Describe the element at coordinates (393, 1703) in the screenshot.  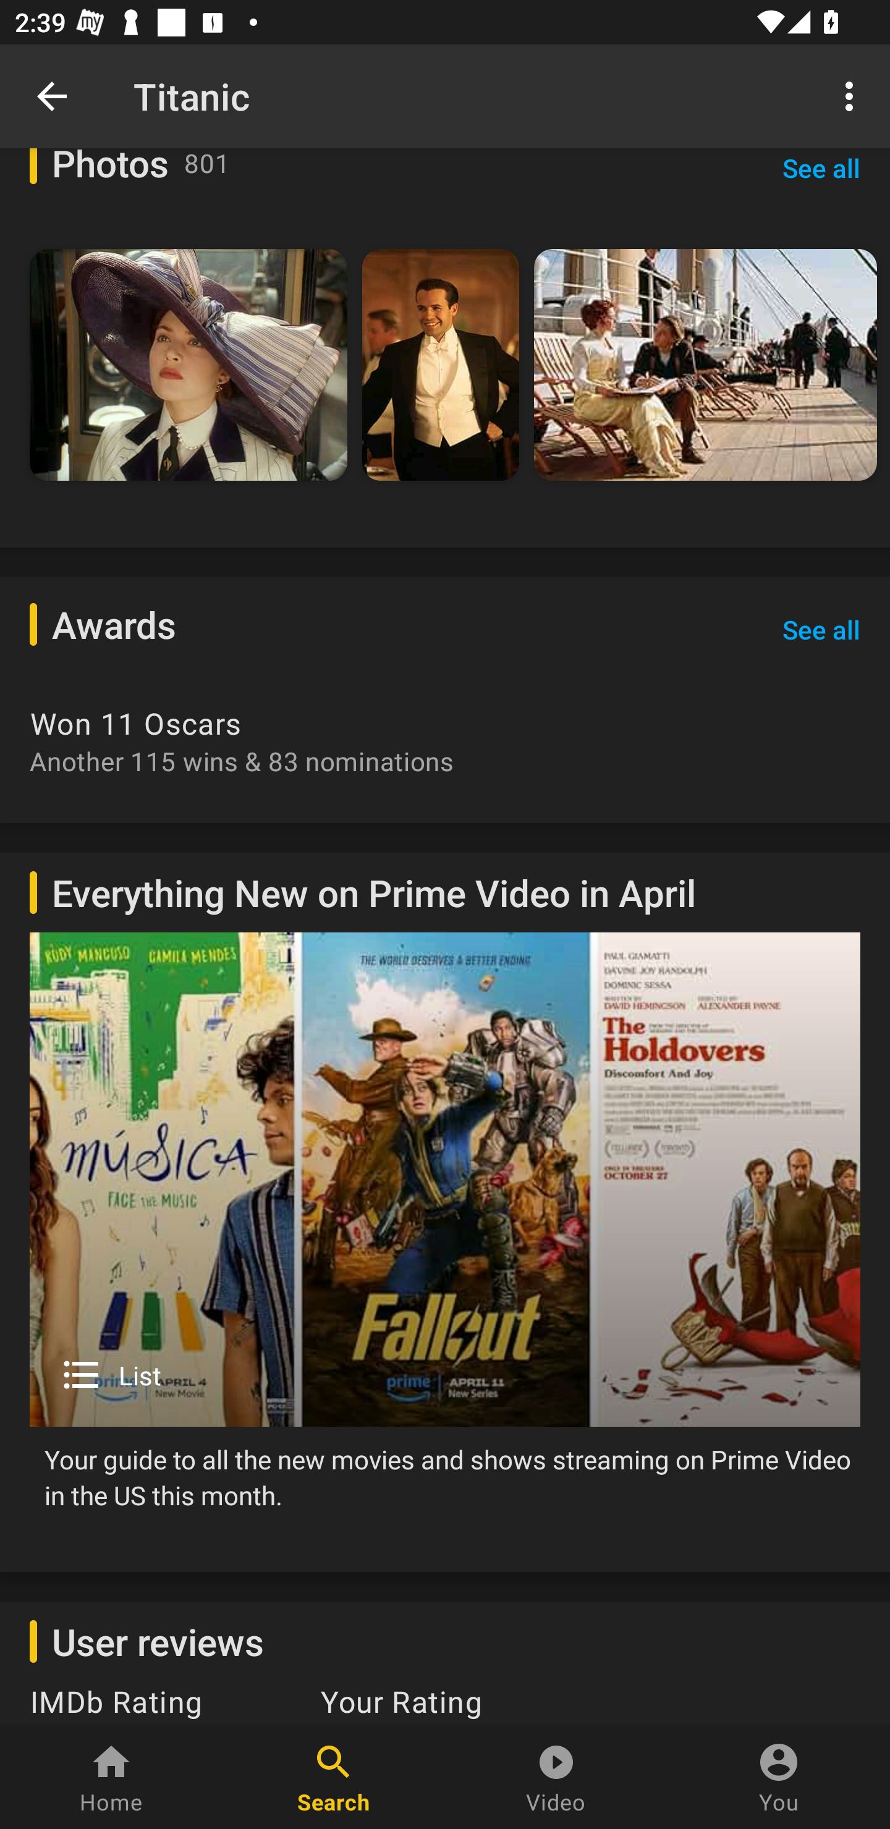
I see `Your Rating` at that location.